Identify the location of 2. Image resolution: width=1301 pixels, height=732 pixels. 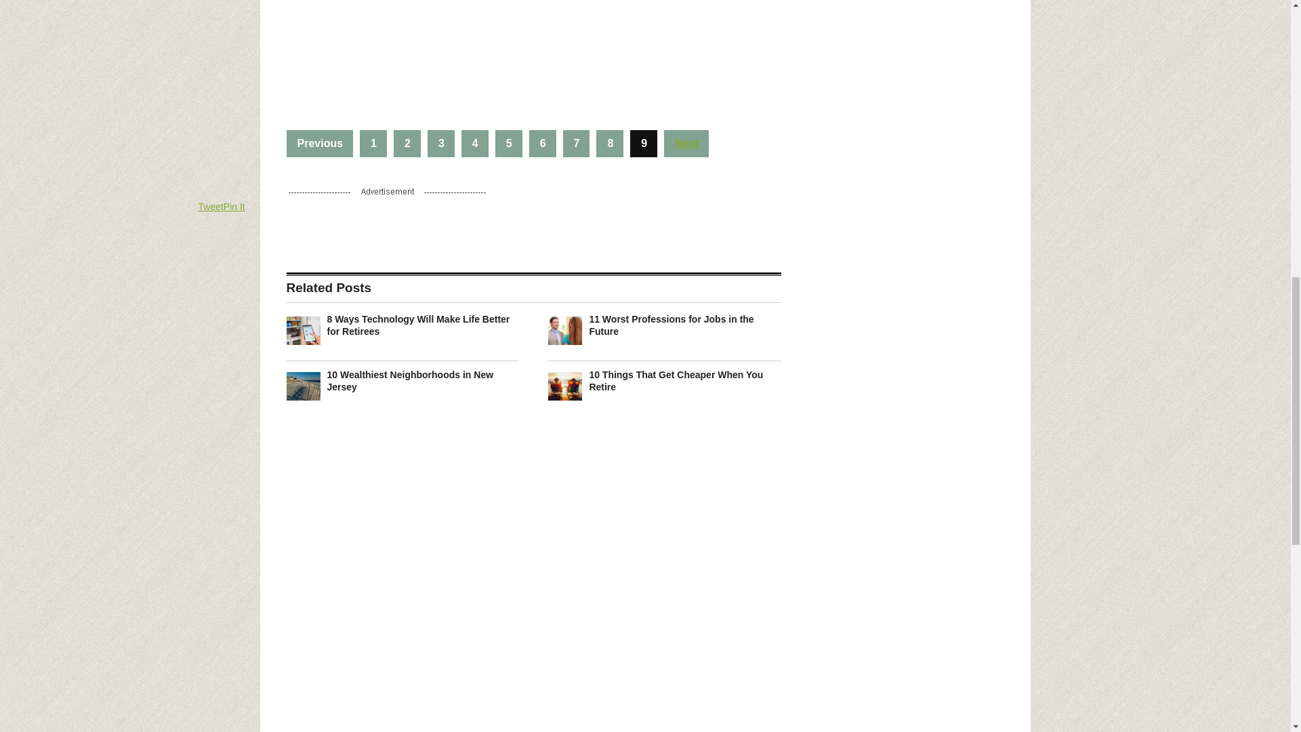
(407, 144).